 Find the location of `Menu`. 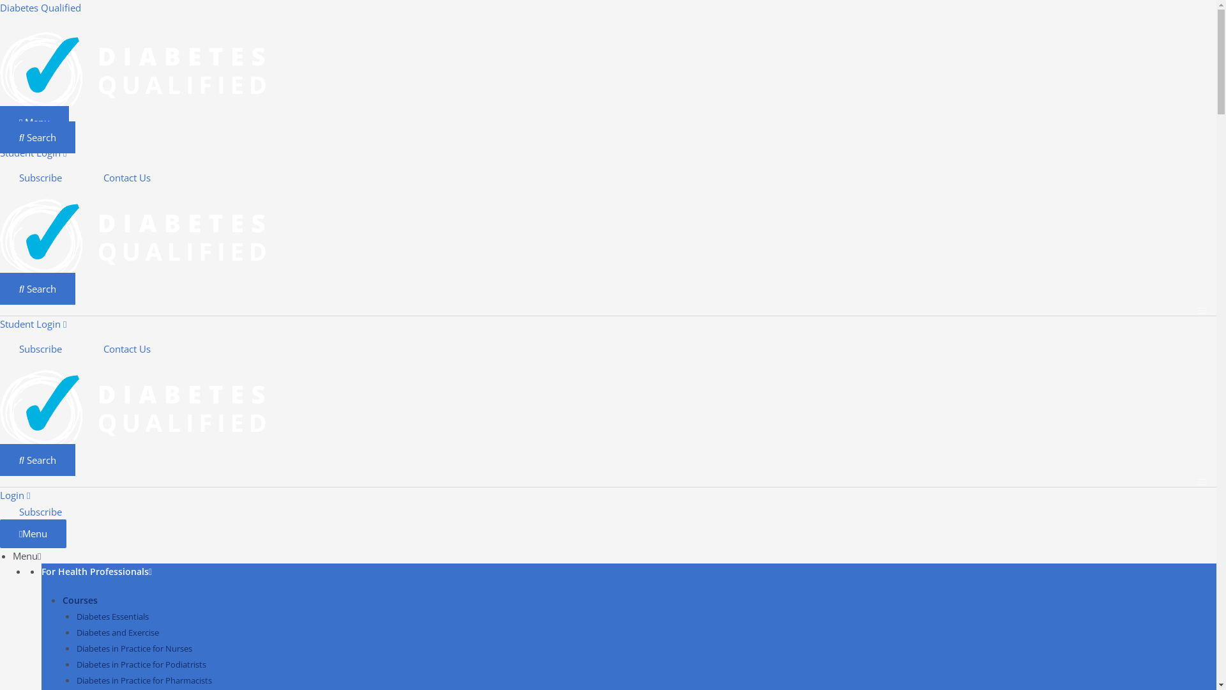

Menu is located at coordinates (33, 534).